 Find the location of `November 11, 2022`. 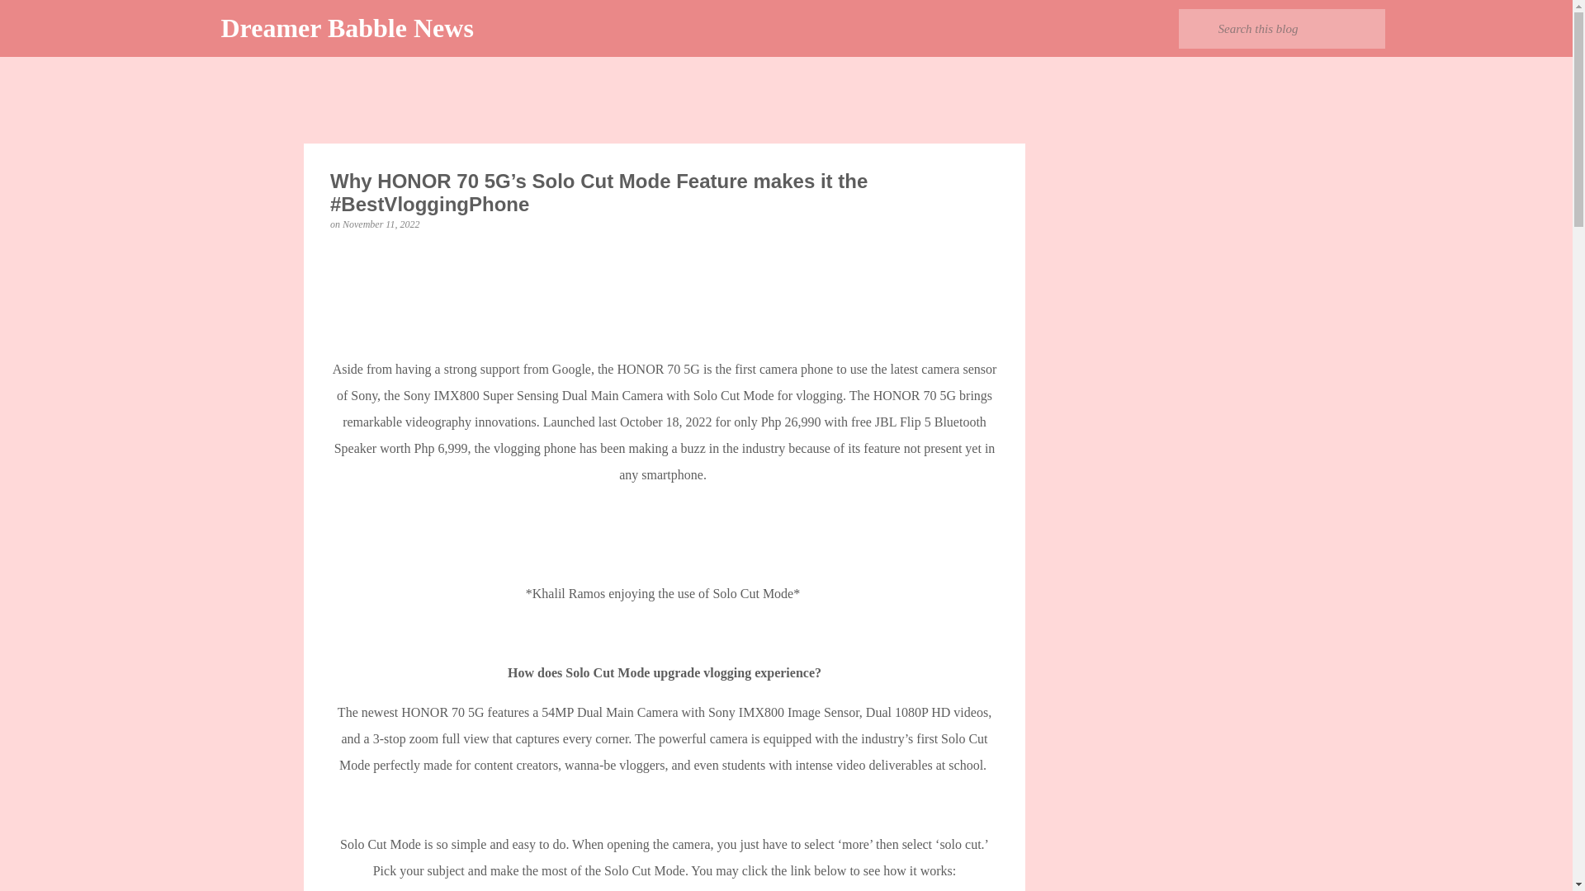

November 11, 2022 is located at coordinates (381, 224).